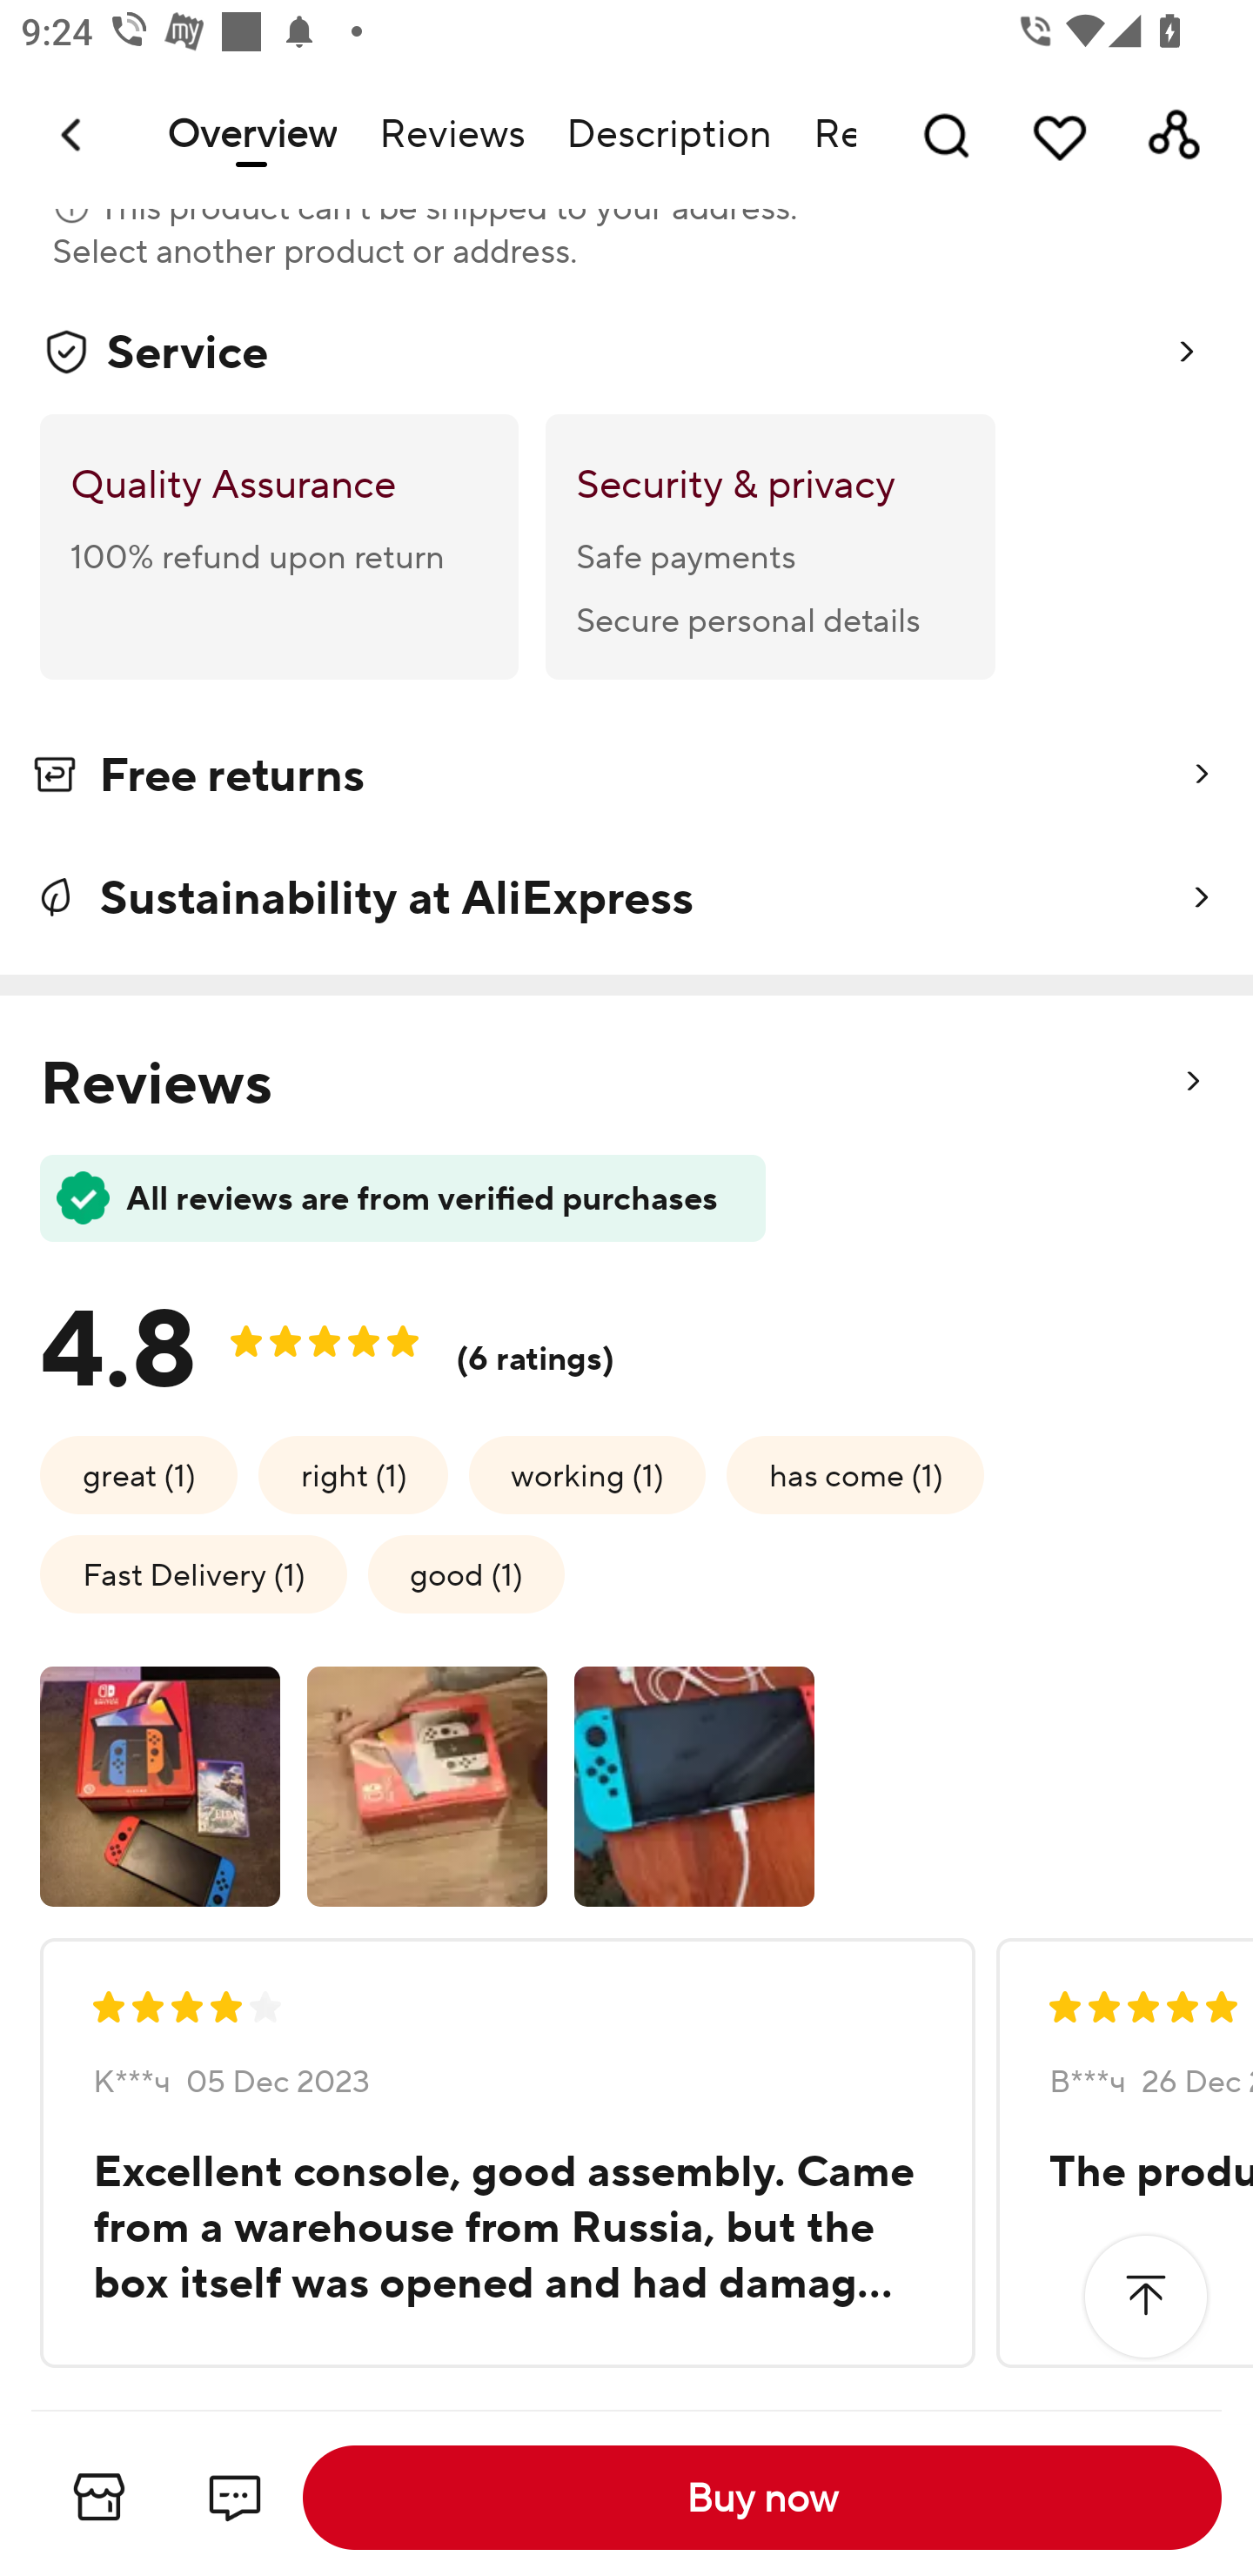 Image resolution: width=1253 pixels, height=2576 pixels. I want to click on 4.8 48.0 (6 ratings), so click(351, 1339).